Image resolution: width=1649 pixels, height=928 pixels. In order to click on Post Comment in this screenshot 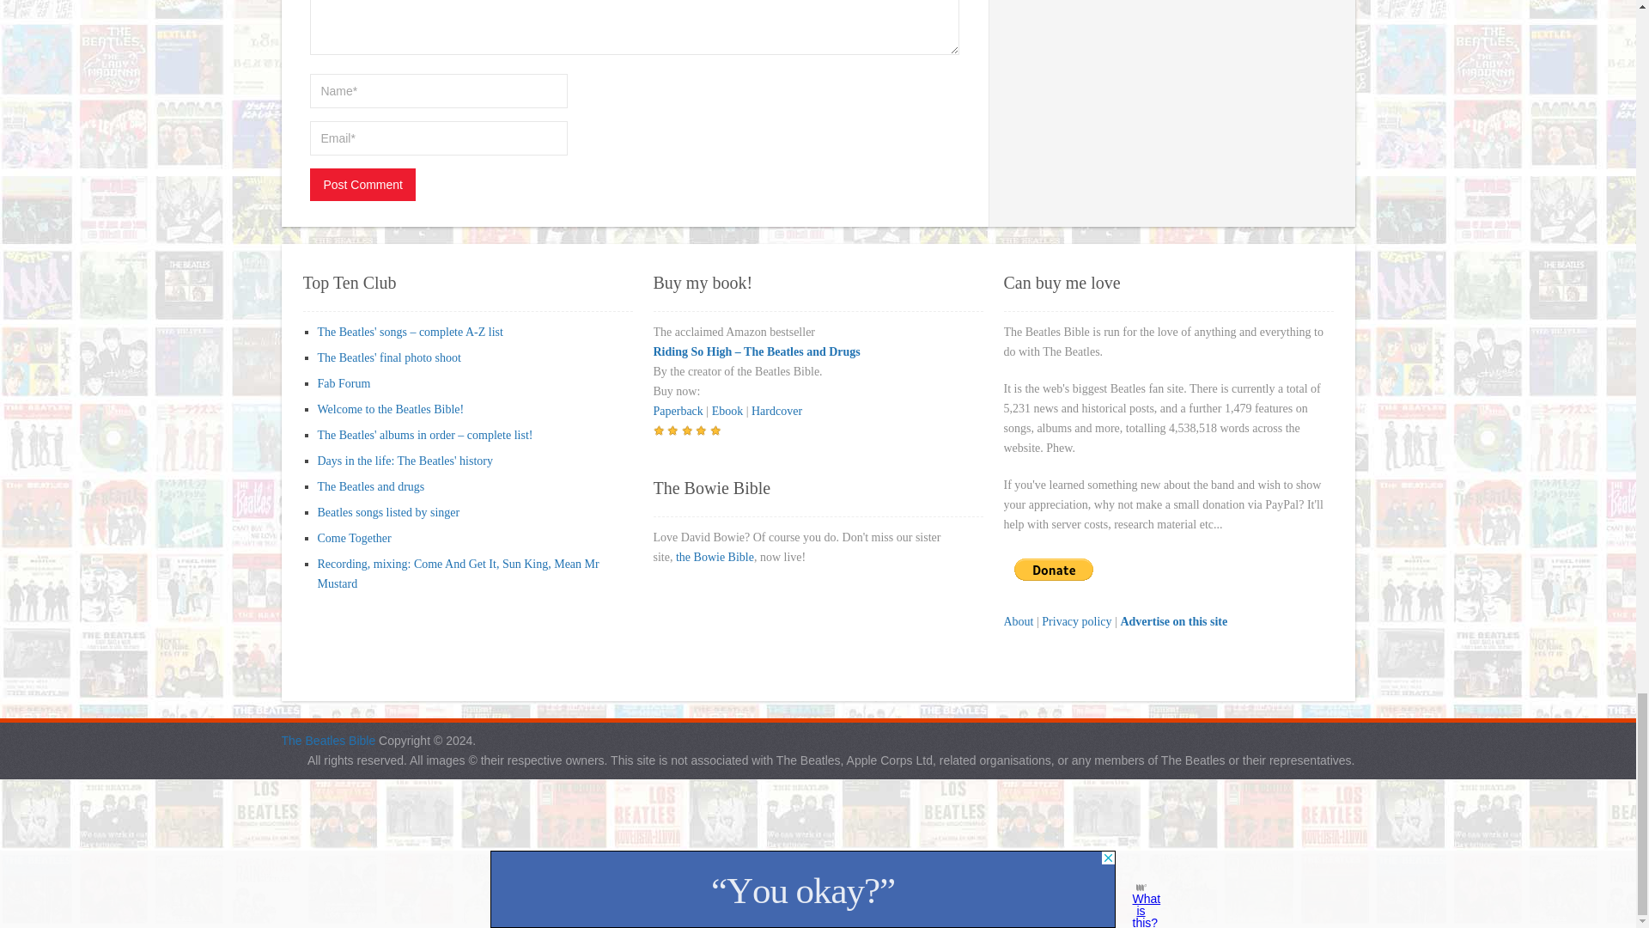, I will do `click(362, 184)`.